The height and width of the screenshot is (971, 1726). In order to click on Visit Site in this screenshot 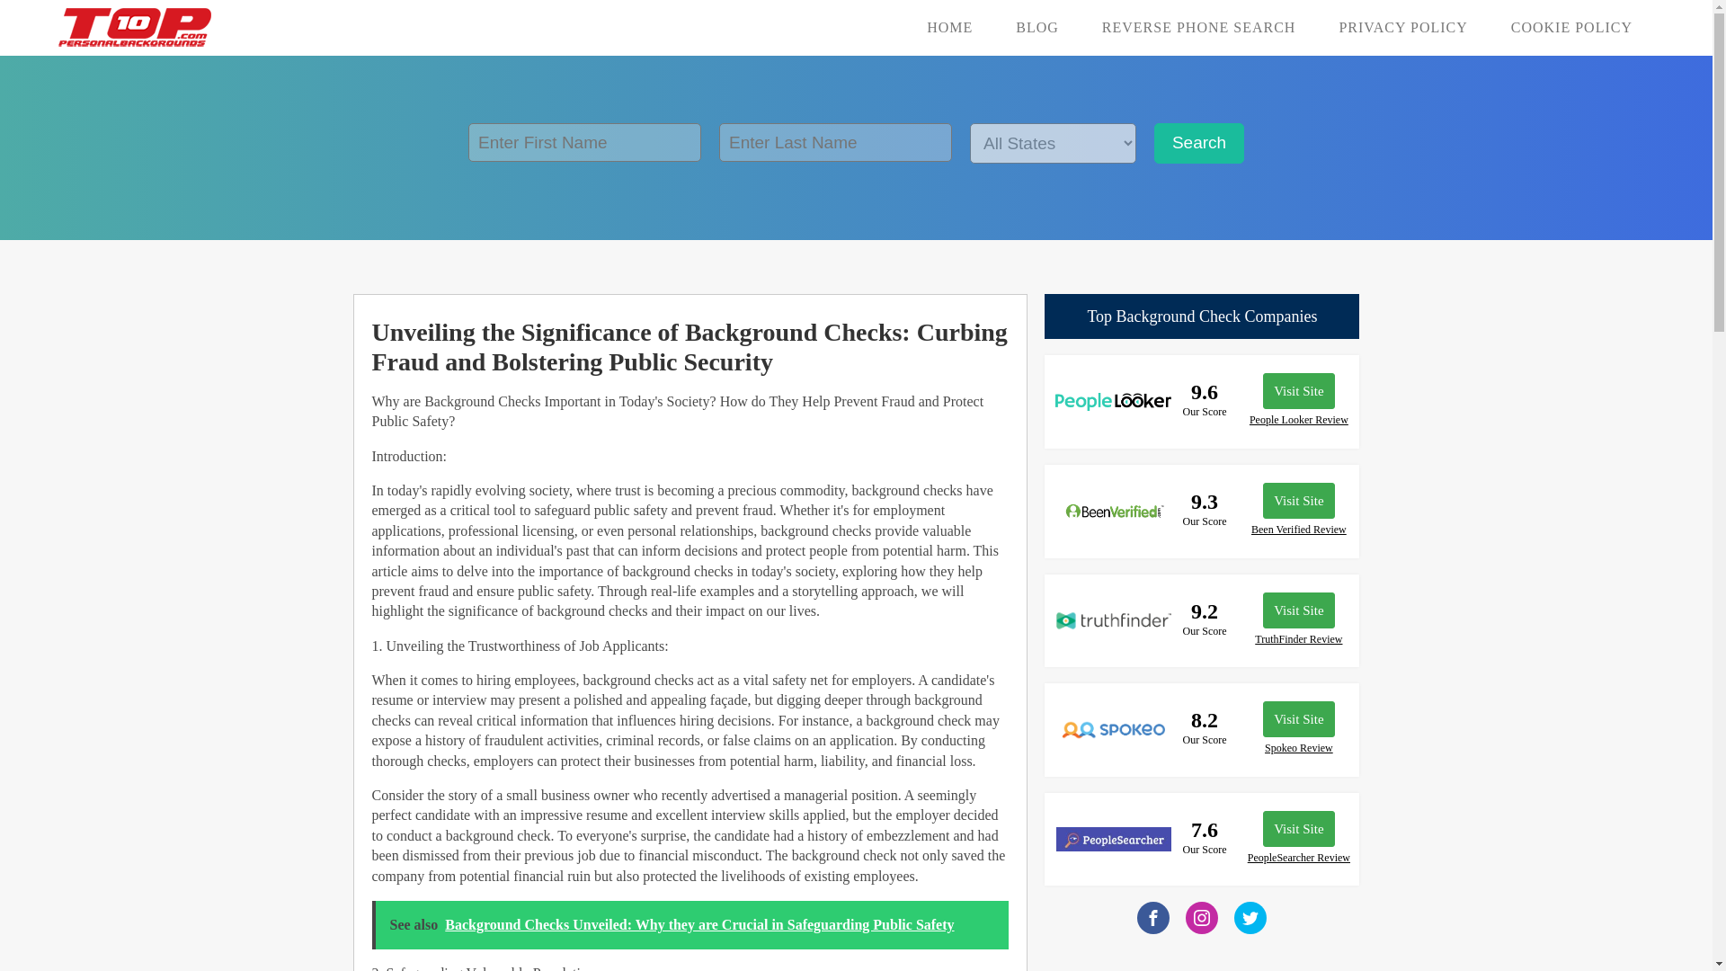, I will do `click(1298, 610)`.